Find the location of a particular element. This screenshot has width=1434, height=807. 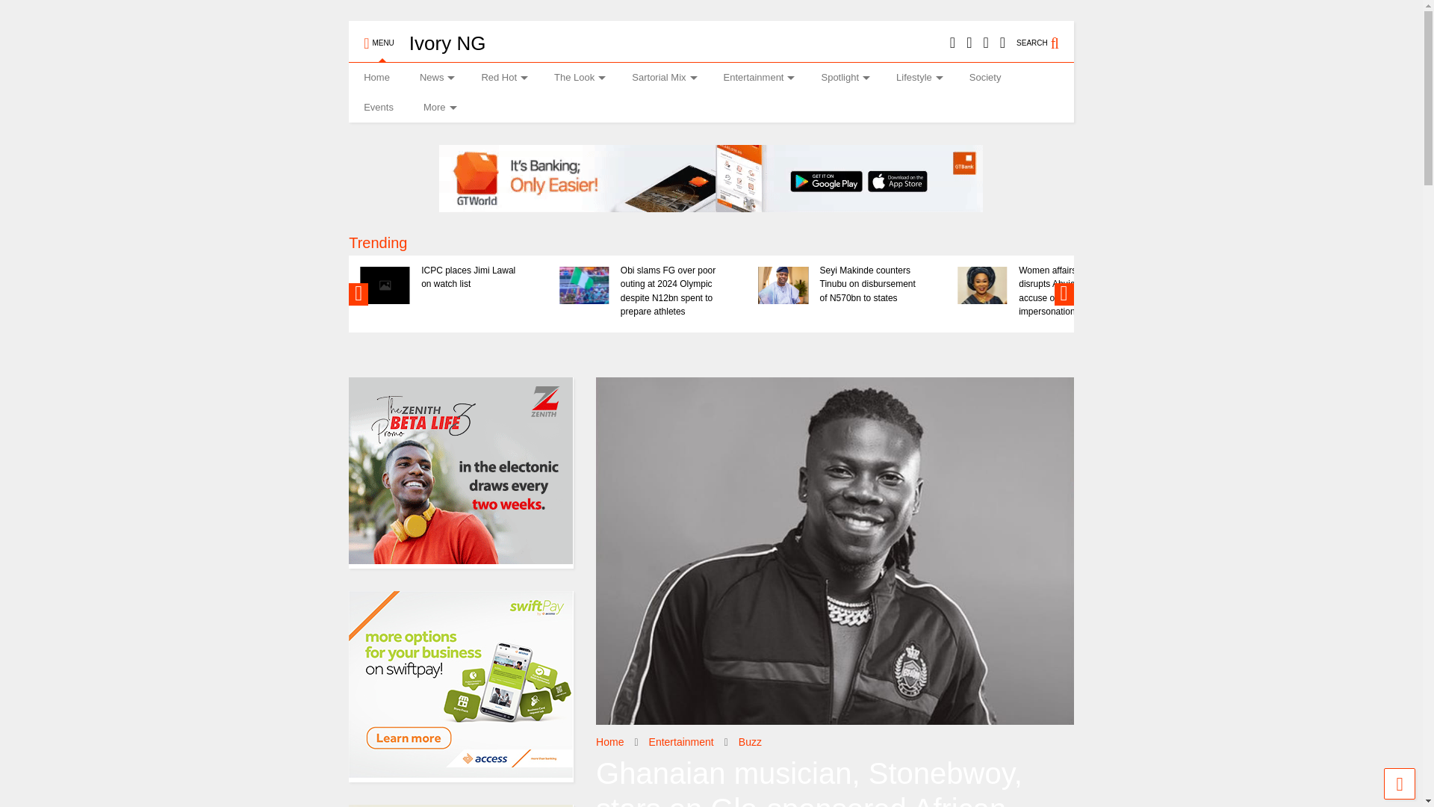

ICPC places Jimi Lawal on watch list is located at coordinates (474, 277).